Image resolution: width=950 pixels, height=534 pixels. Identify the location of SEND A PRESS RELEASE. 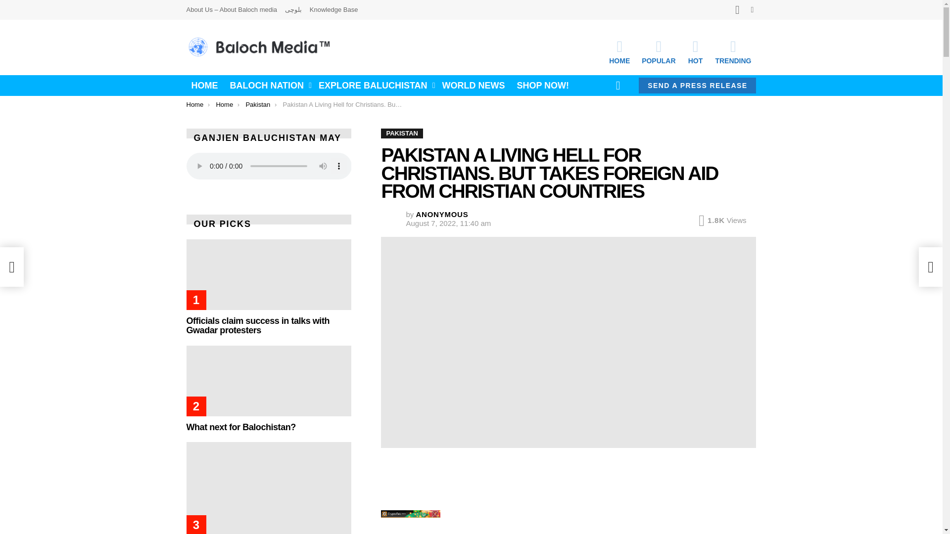
(697, 85).